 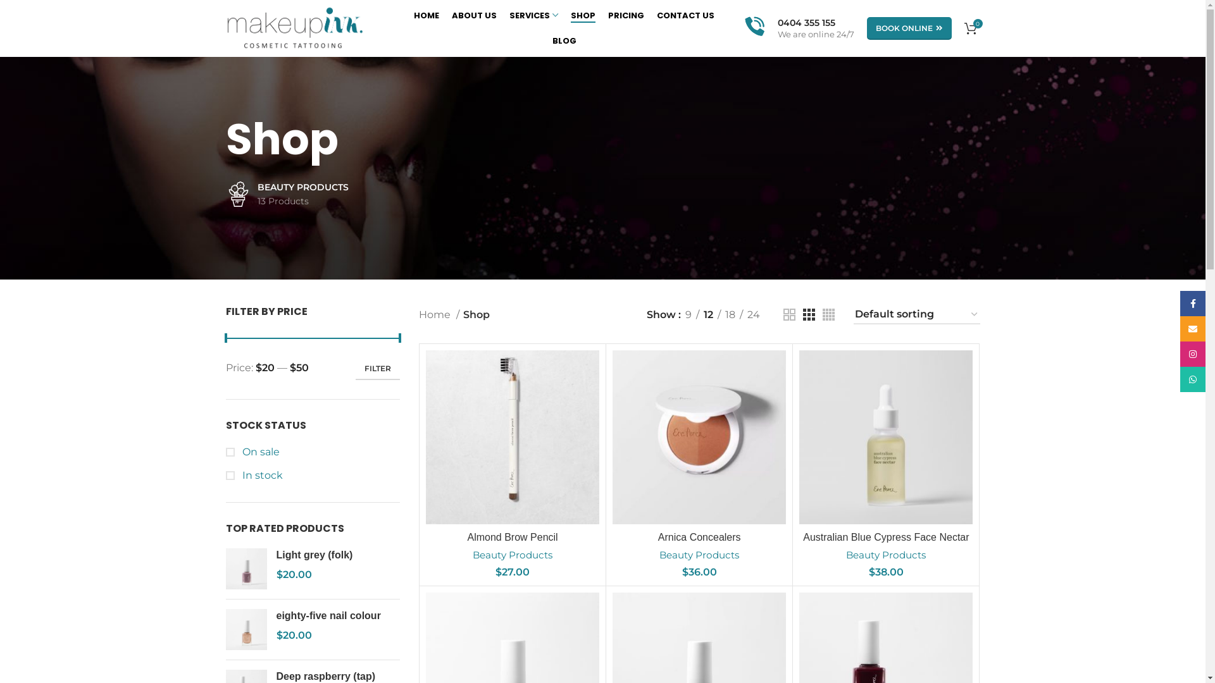 I want to click on wd-envelope-dark, so click(x=230, y=532).